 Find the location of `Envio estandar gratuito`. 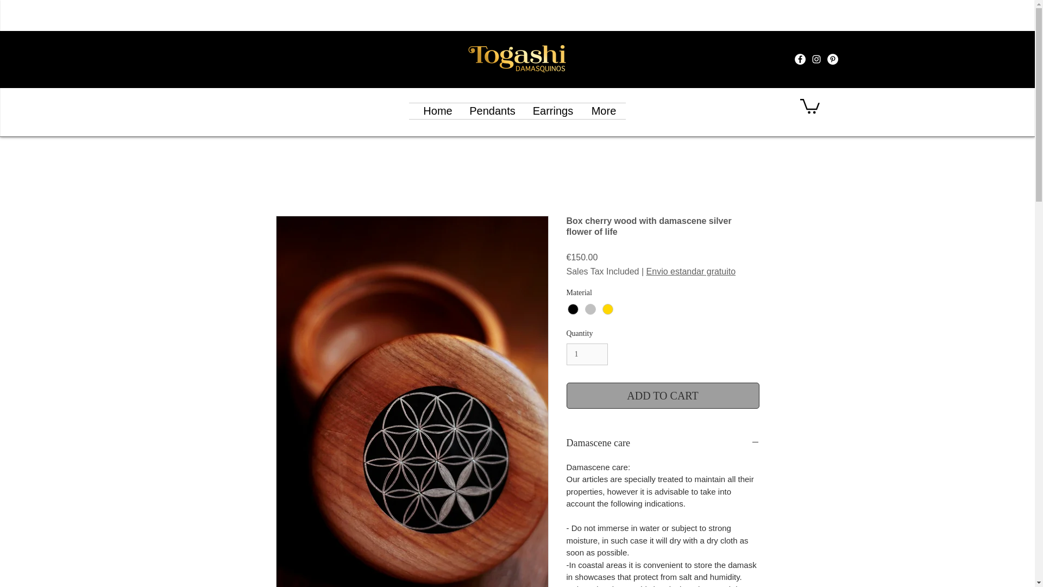

Envio estandar gratuito is located at coordinates (691, 272).